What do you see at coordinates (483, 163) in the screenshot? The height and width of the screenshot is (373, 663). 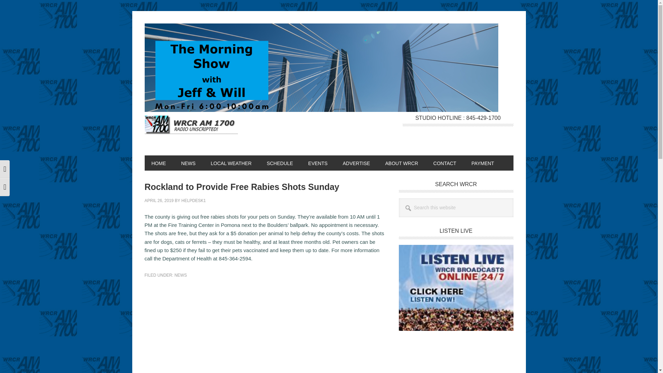 I see `PAYMENT` at bounding box center [483, 163].